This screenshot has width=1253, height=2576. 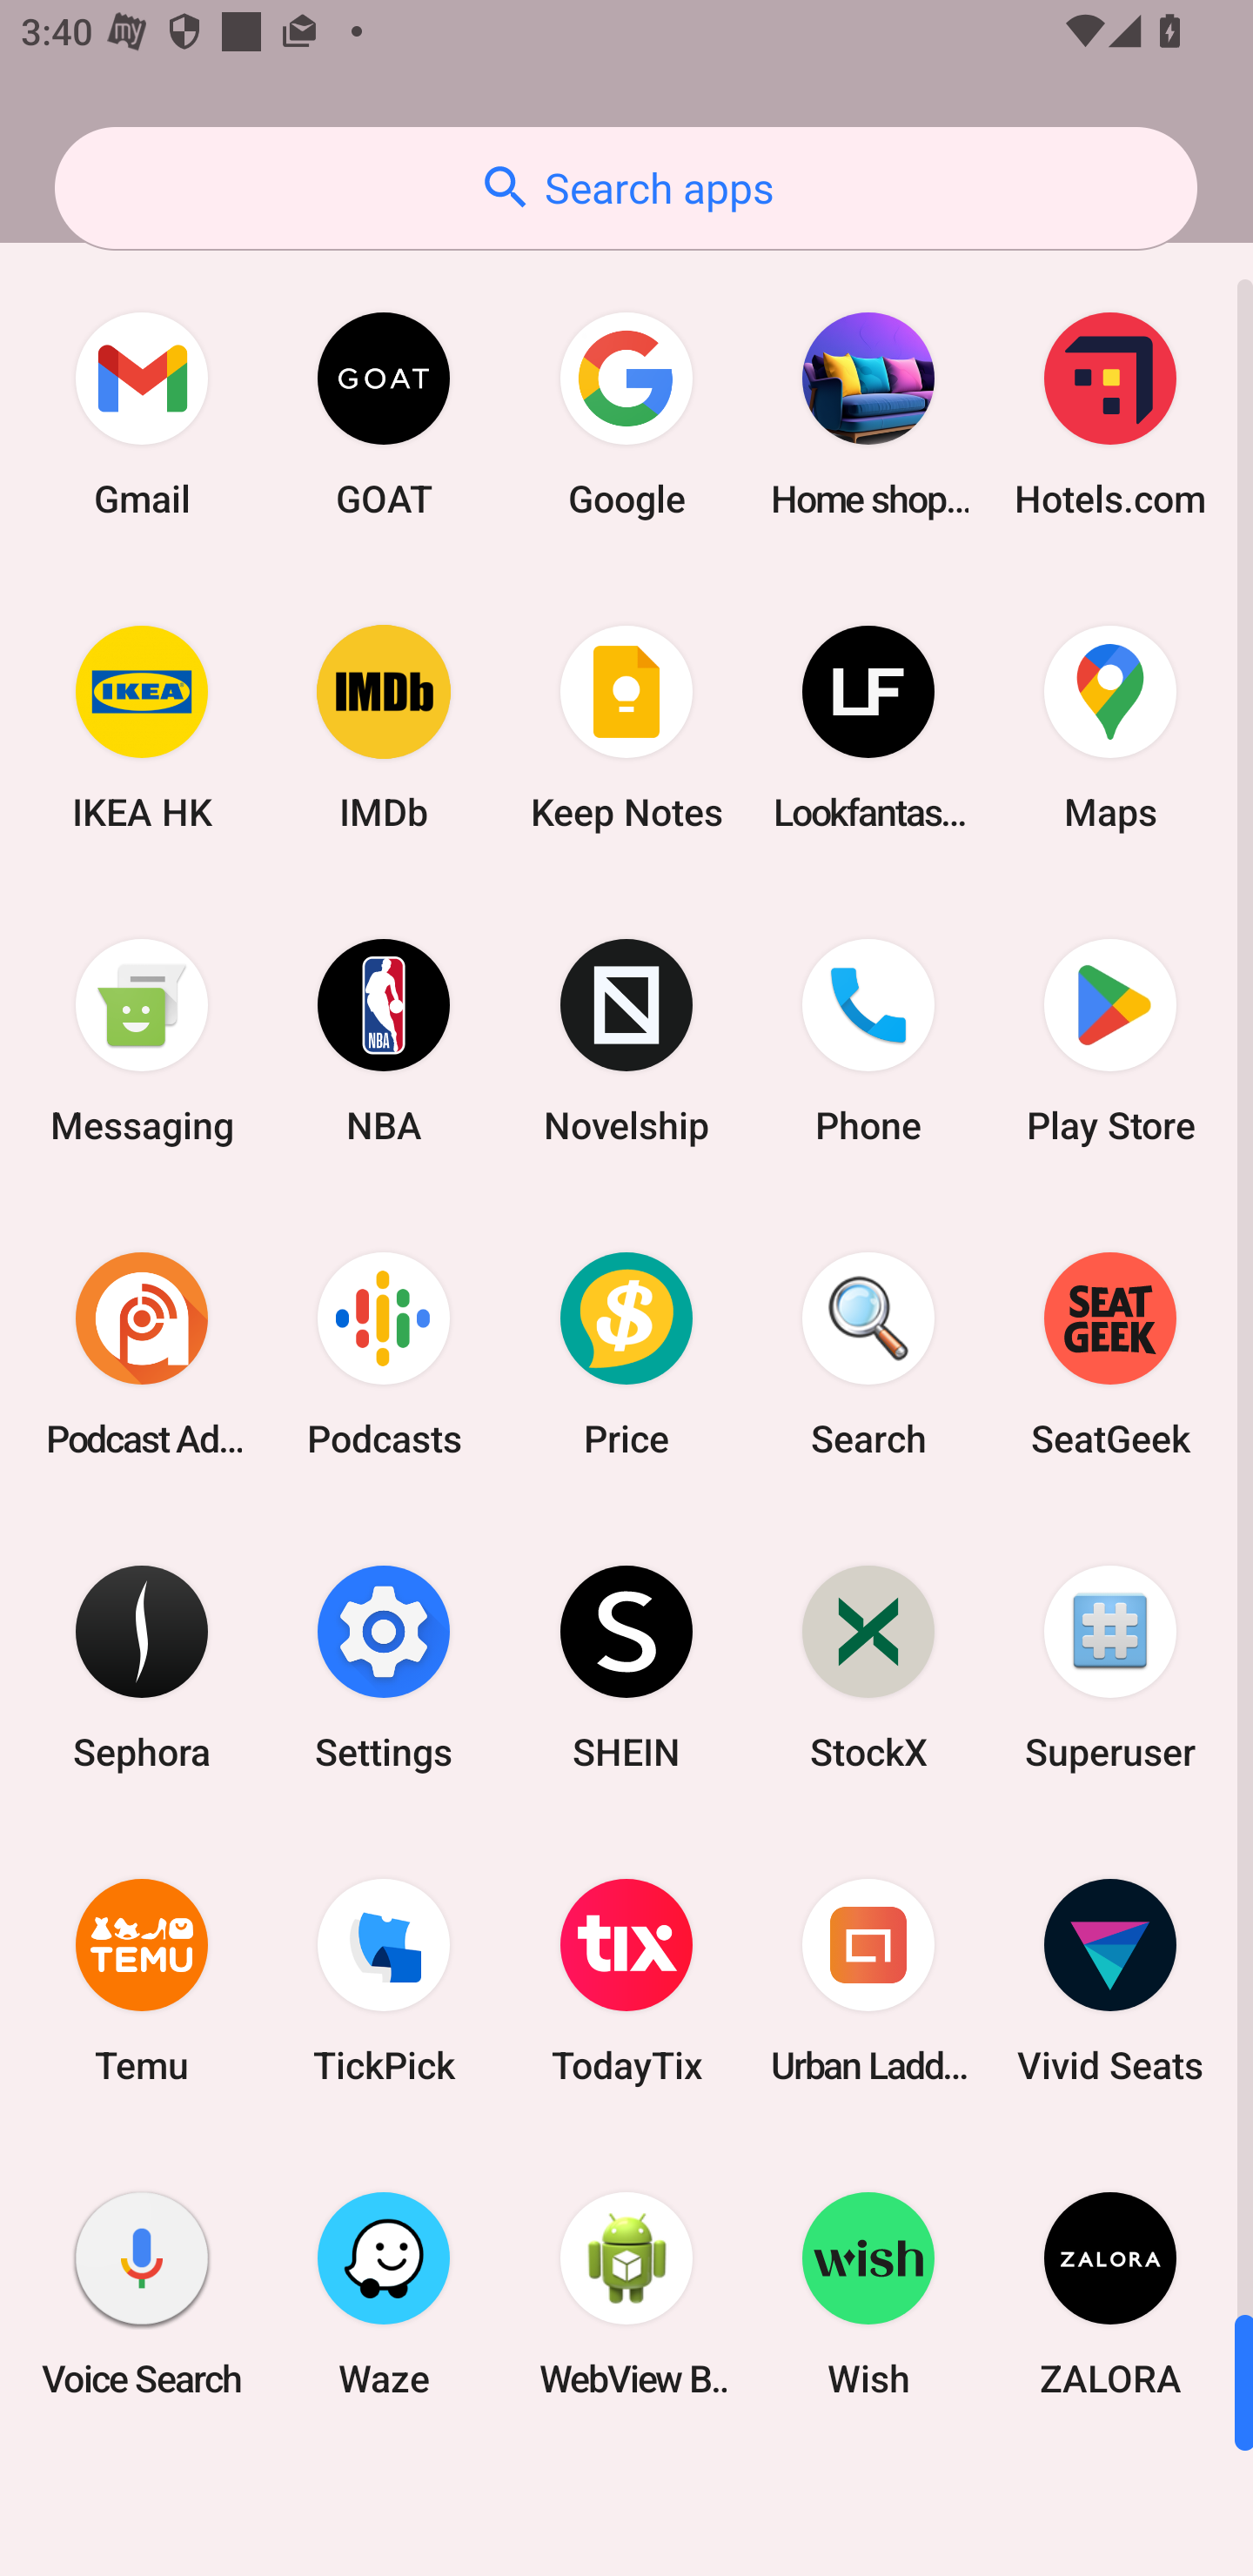 I want to click on Gmail, so click(x=142, y=414).